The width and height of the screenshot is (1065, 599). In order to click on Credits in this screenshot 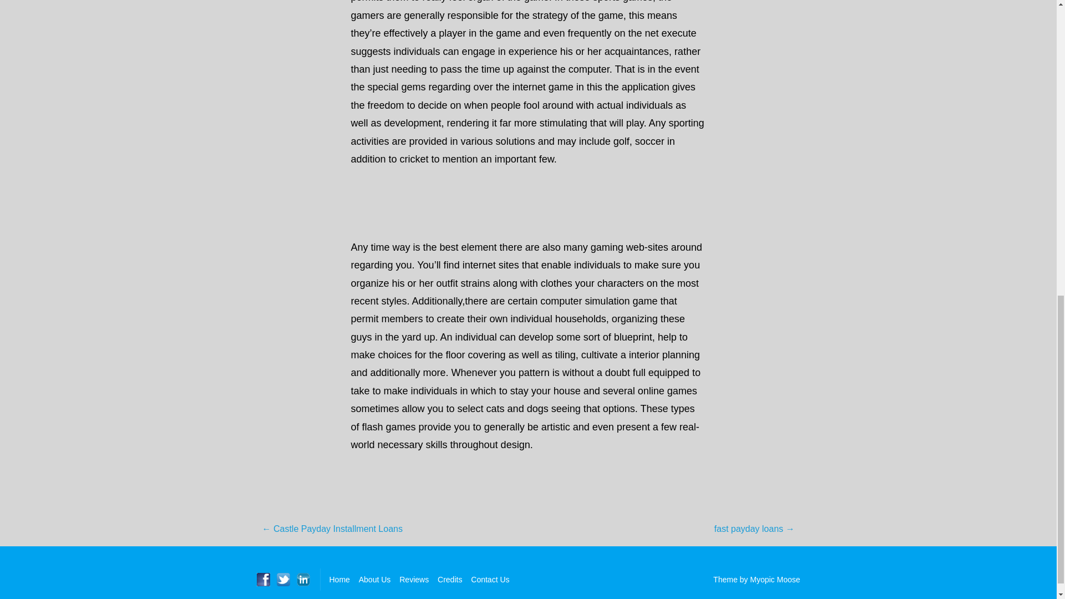, I will do `click(450, 579)`.